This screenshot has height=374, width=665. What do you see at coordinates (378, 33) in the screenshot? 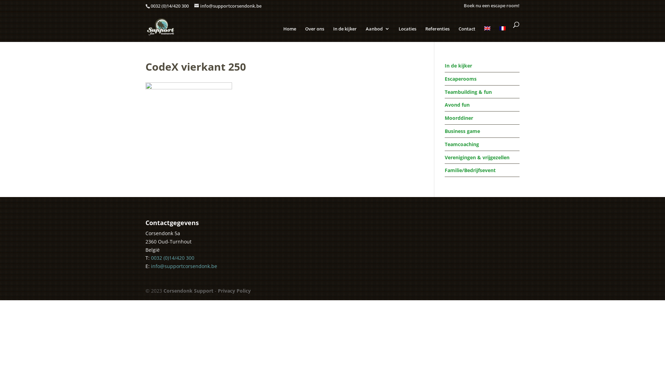
I see `Aanbod` at bounding box center [378, 33].